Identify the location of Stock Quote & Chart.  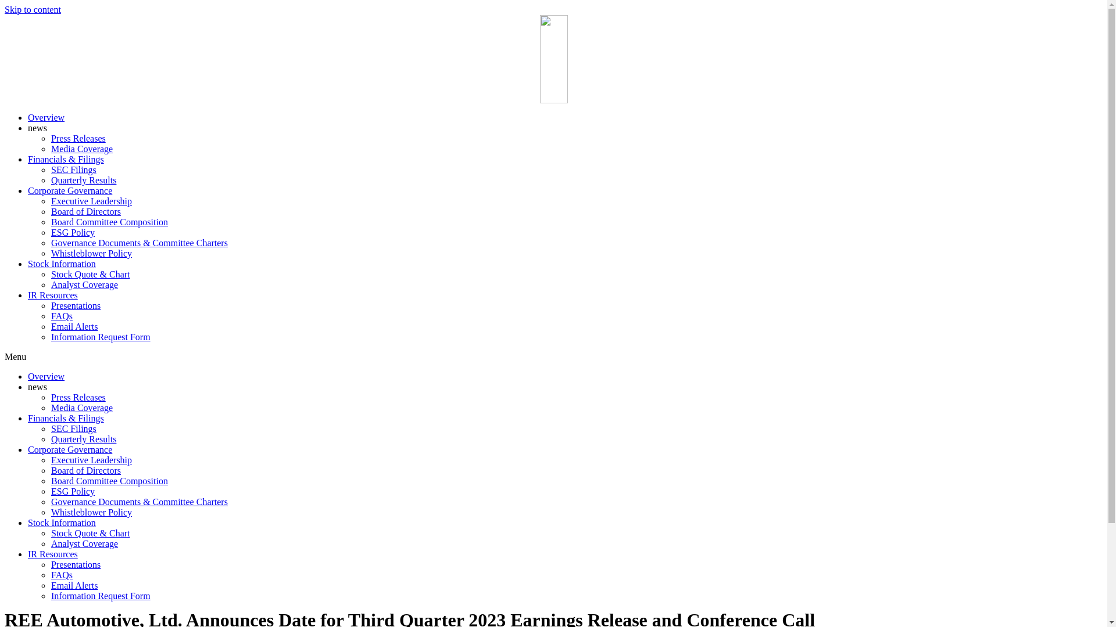
(91, 274).